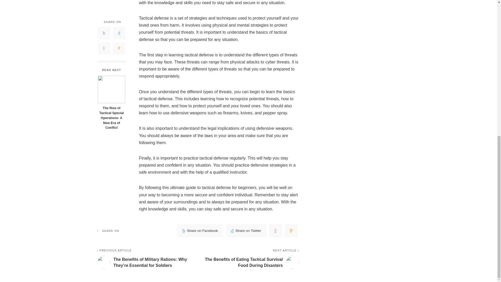  What do you see at coordinates (119, 14) in the screenshot?
I see `Email` at bounding box center [119, 14].